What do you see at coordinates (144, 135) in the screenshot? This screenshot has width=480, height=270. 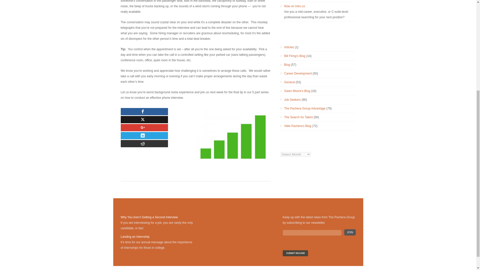 I see `Linkedin` at bounding box center [144, 135].